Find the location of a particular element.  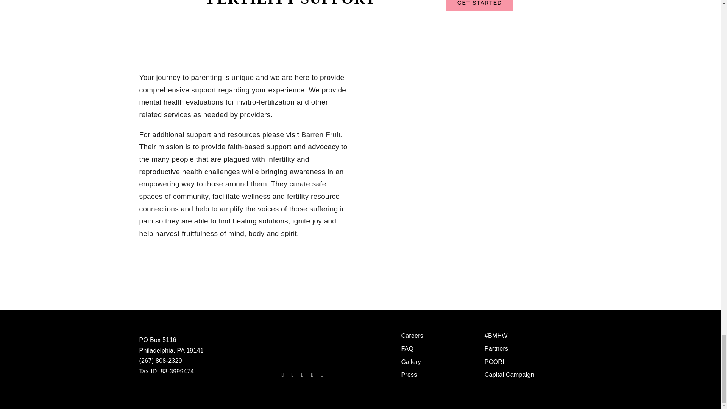

Barren Fruit is located at coordinates (321, 134).